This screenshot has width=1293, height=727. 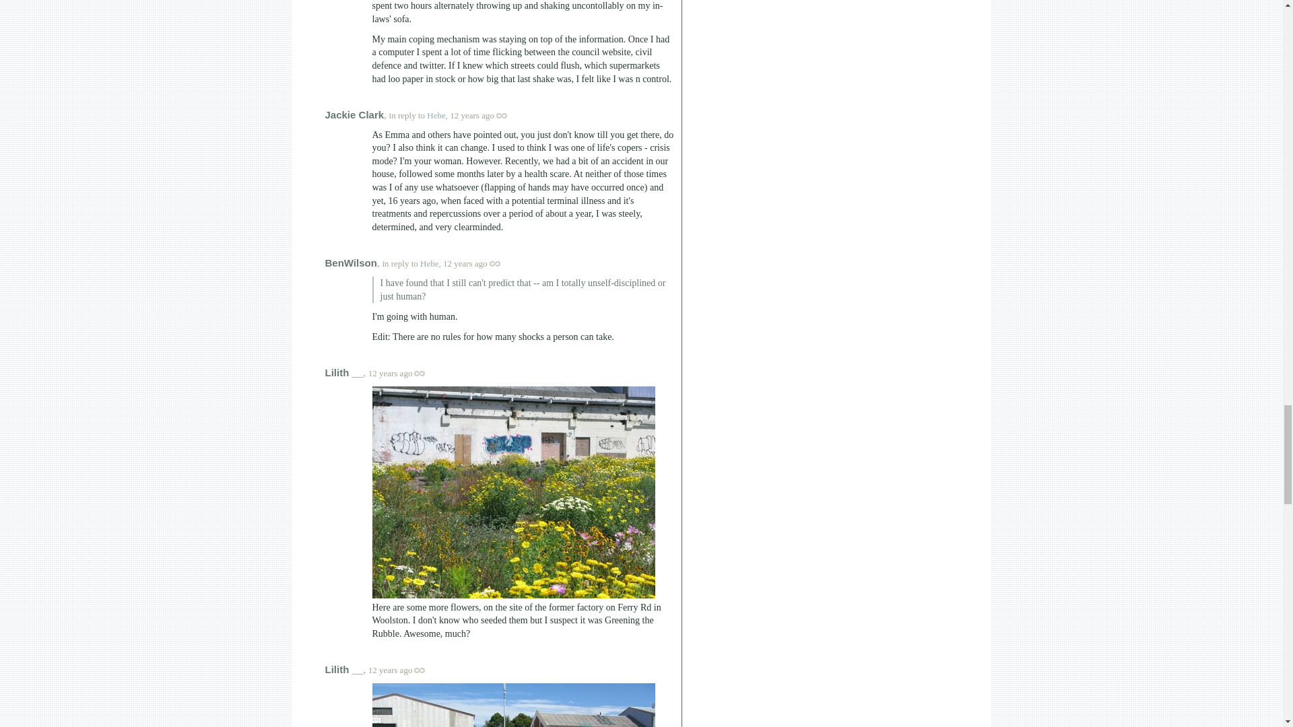 I want to click on 18:36 Feb 23, 2012, so click(x=391, y=373).